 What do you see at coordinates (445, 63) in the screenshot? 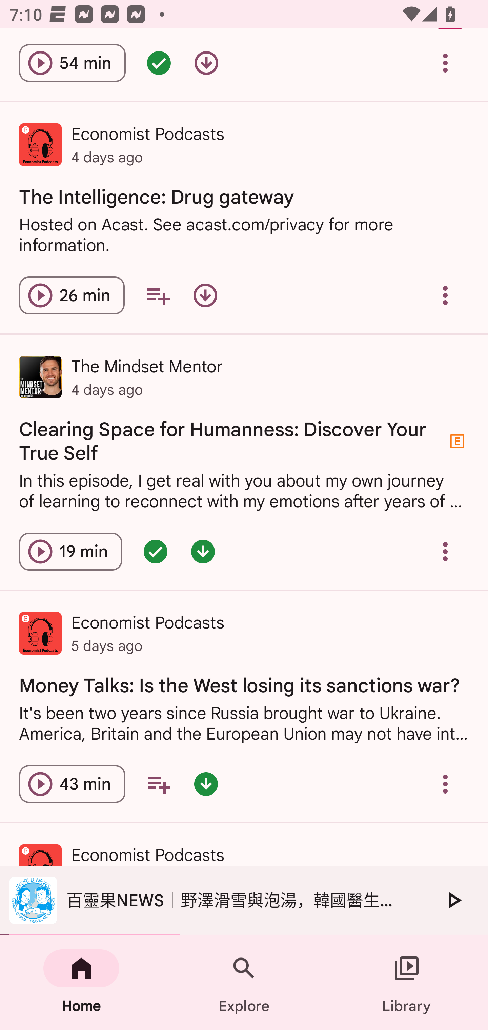
I see `Overflow menu` at bounding box center [445, 63].